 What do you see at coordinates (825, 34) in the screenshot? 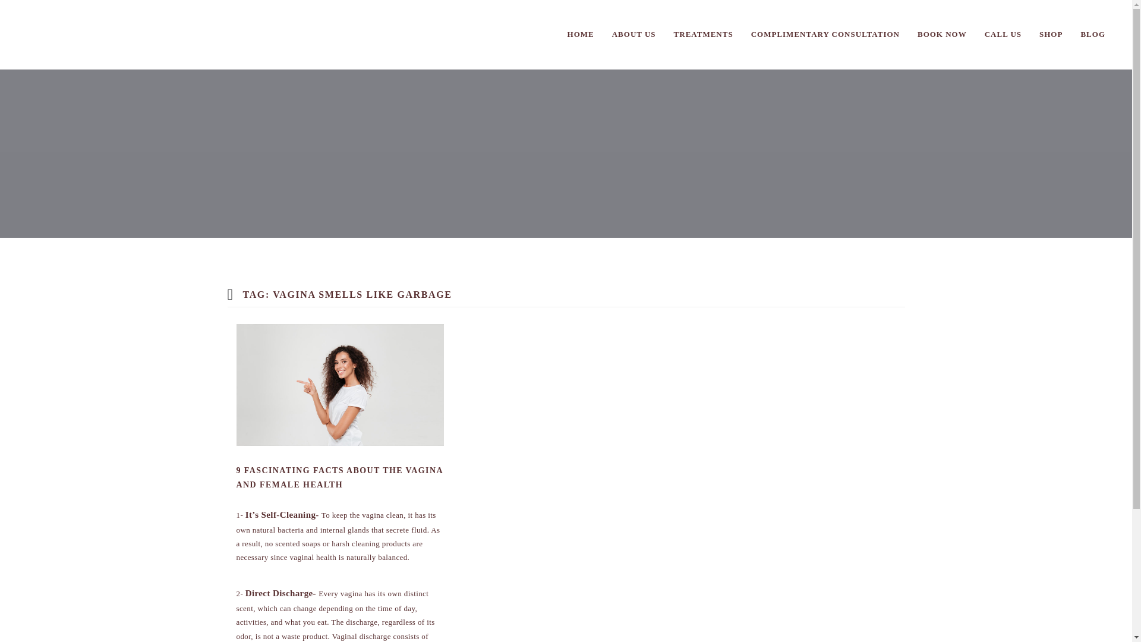
I see `COMPLIMENTARY CONSULTATION` at bounding box center [825, 34].